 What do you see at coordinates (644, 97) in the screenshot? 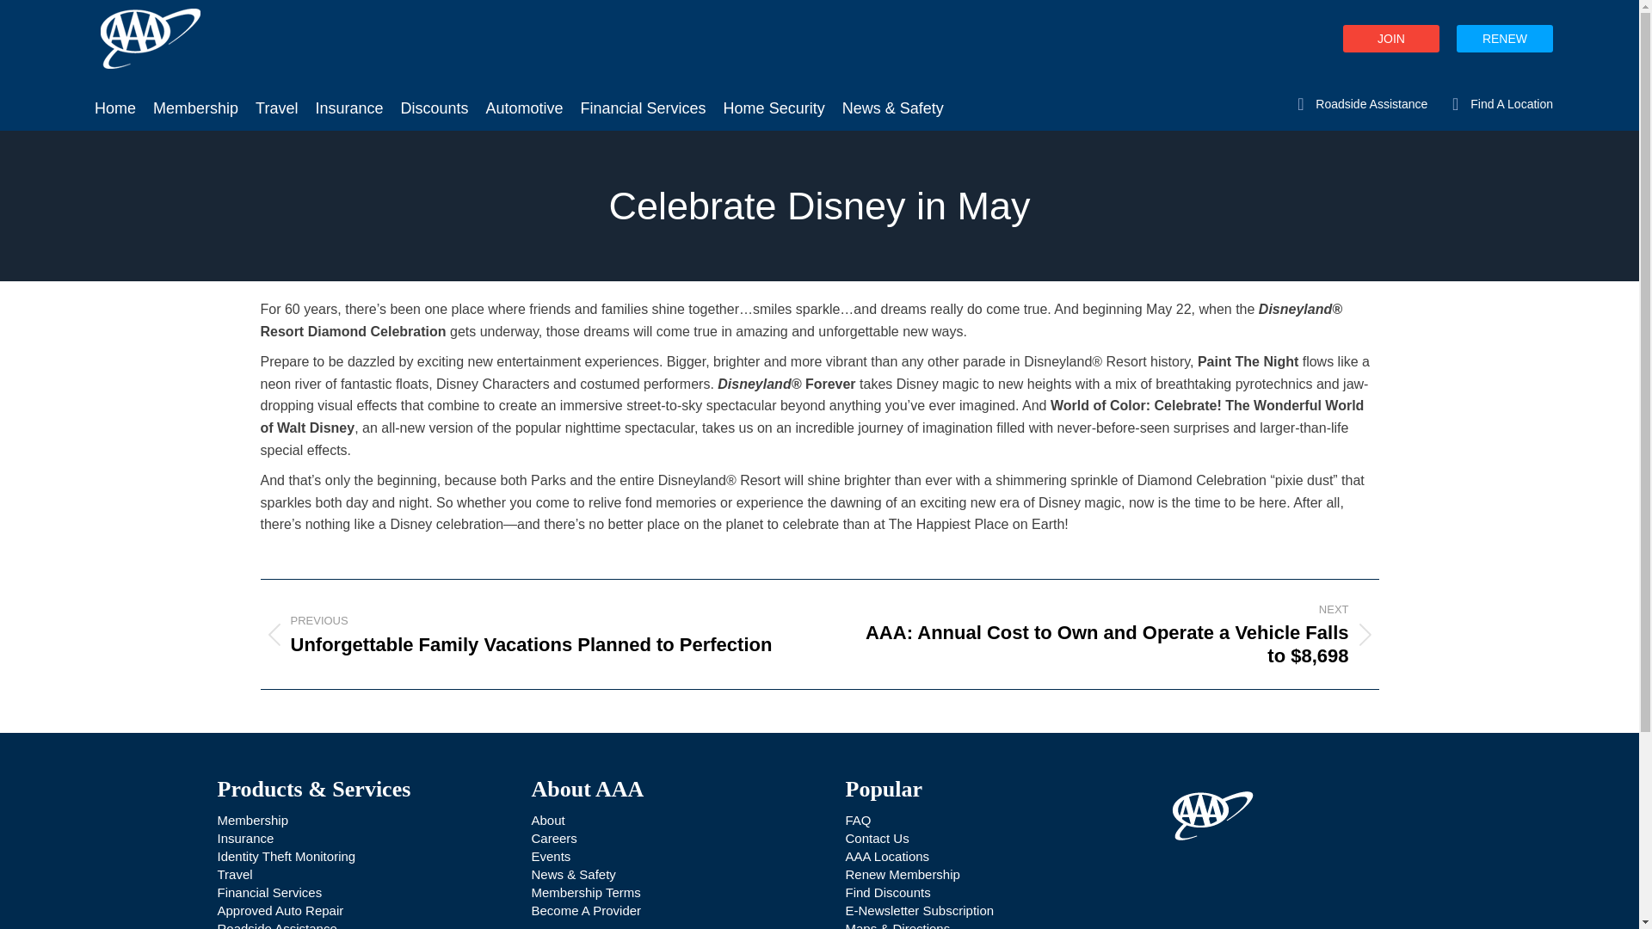
I see `Financial Services` at bounding box center [644, 97].